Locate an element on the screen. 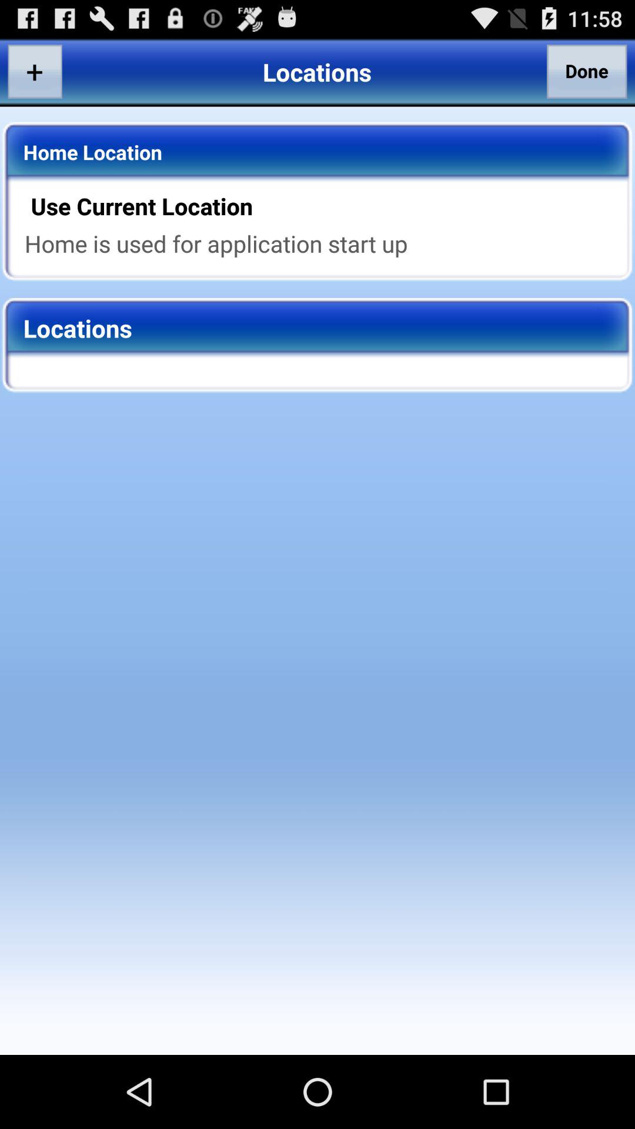 This screenshot has width=635, height=1129. click the done button is located at coordinates (587, 71).